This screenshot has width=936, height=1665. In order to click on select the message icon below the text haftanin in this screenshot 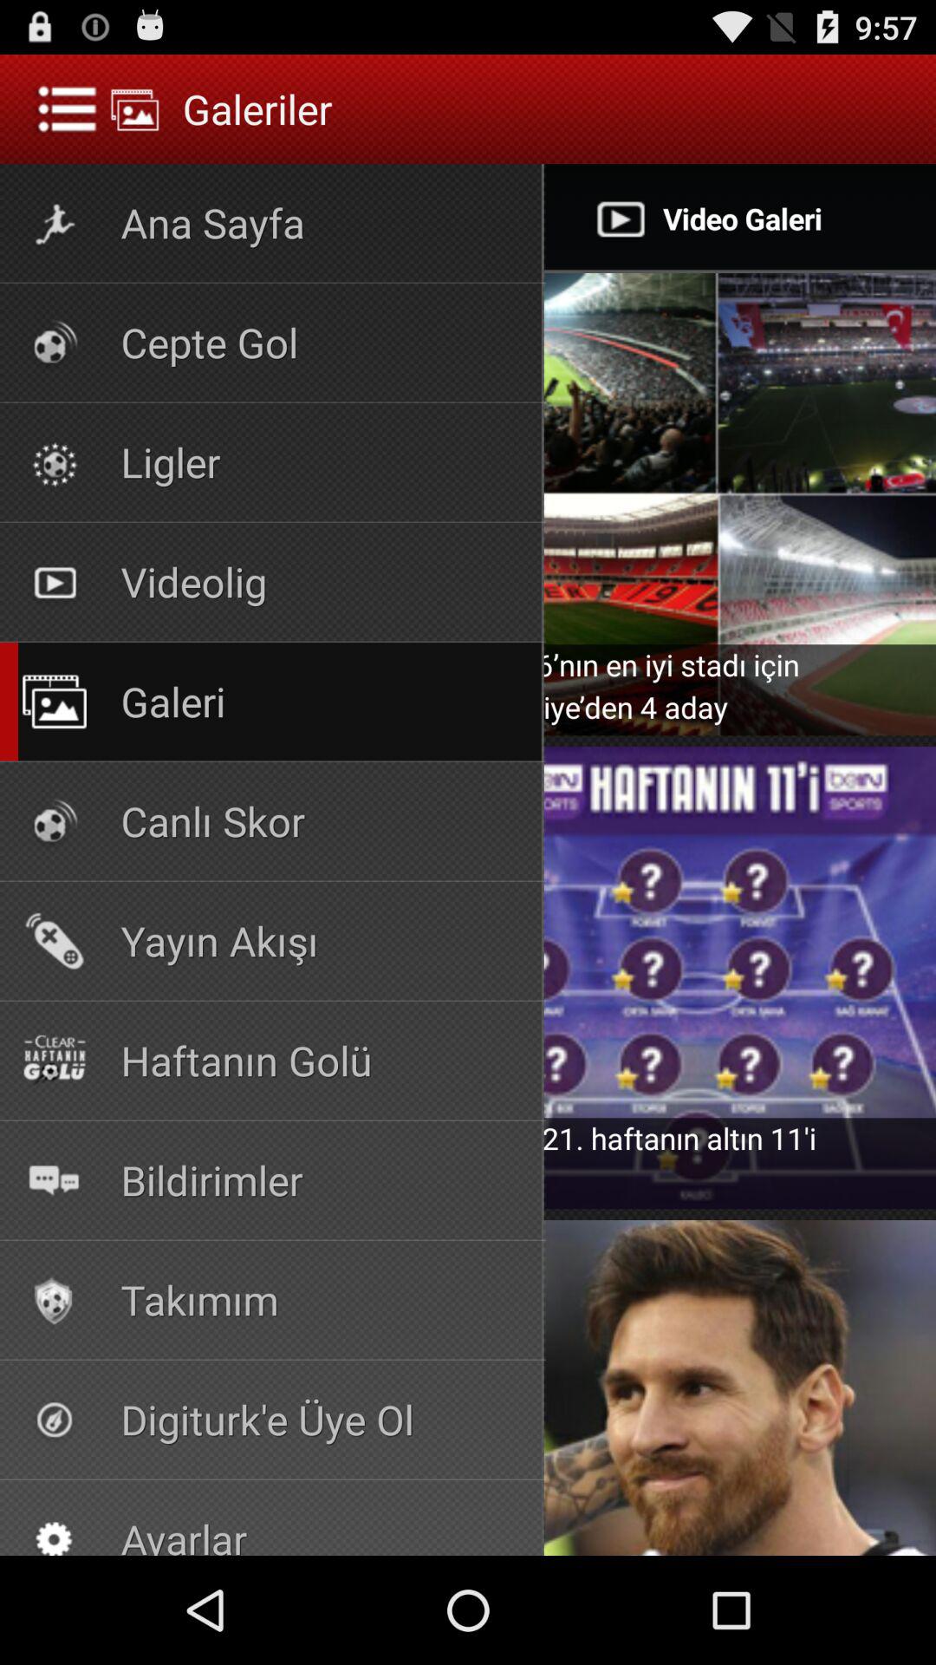, I will do `click(54, 1179)`.